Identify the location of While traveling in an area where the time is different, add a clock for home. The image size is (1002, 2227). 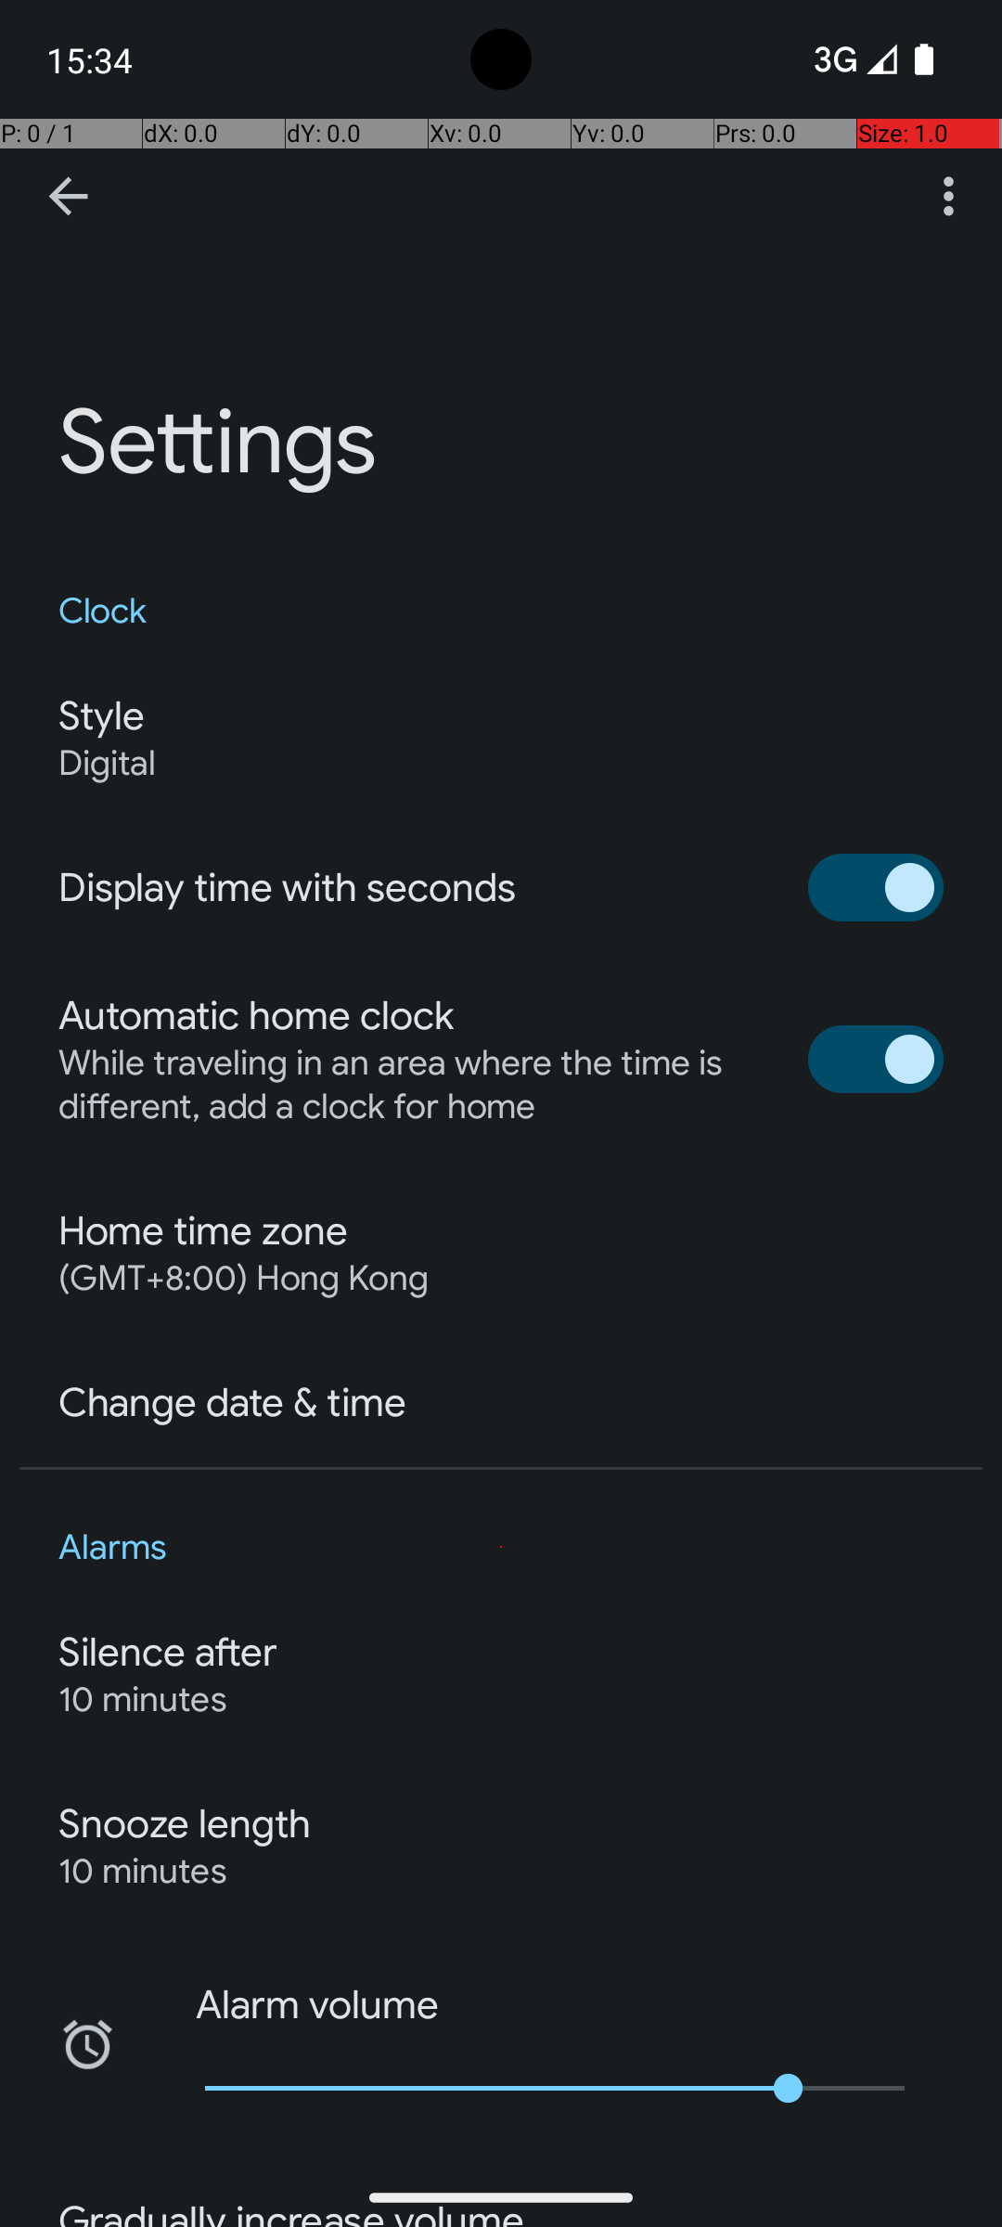
(414, 1085).